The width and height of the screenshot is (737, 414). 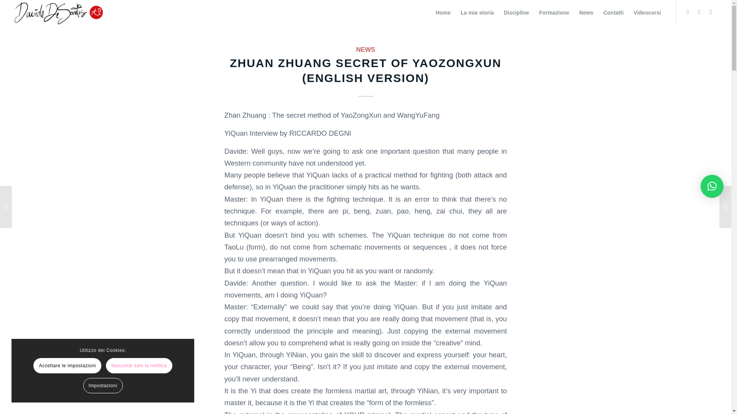 I want to click on Impostazioni, so click(x=103, y=386).